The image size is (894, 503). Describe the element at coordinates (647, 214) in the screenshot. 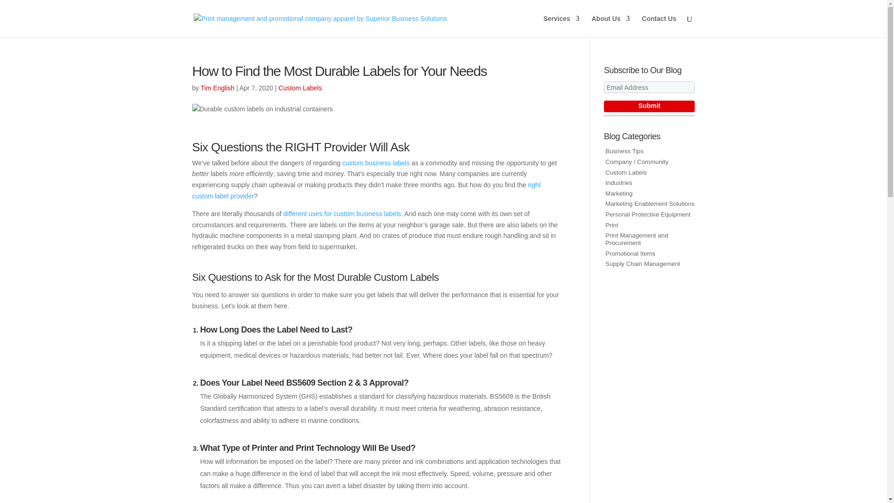

I see `Personal Protective Equipment` at that location.